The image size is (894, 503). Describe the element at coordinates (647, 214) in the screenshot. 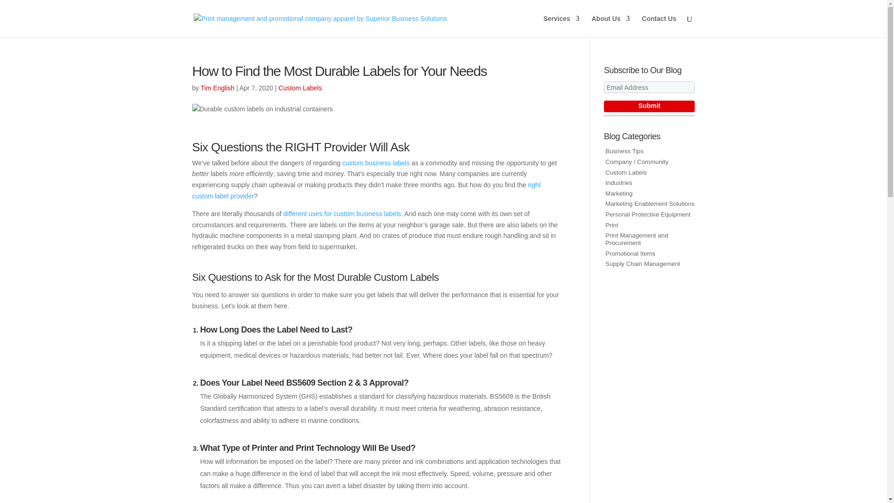

I see `Personal Protective Equipment` at that location.